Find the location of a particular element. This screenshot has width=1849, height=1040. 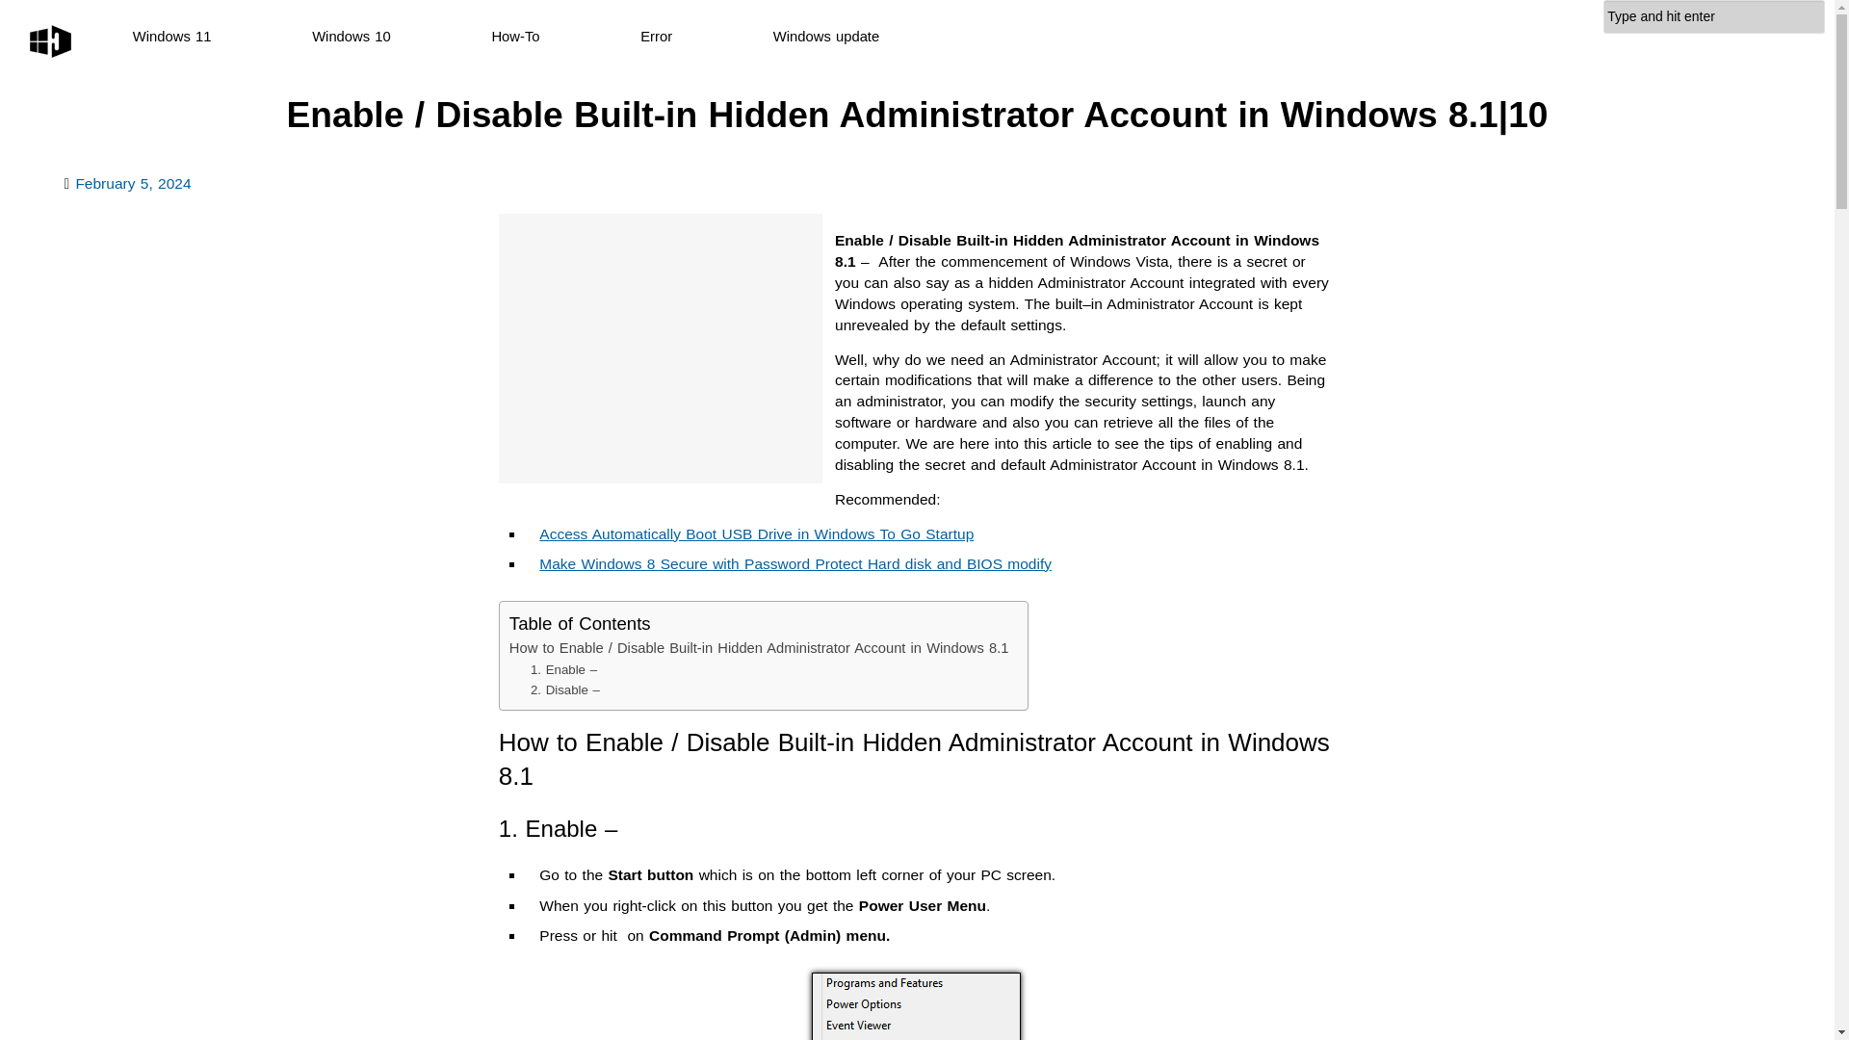

Access Automatically Boot USB Drive in Windows To Go Startup is located at coordinates (757, 533).